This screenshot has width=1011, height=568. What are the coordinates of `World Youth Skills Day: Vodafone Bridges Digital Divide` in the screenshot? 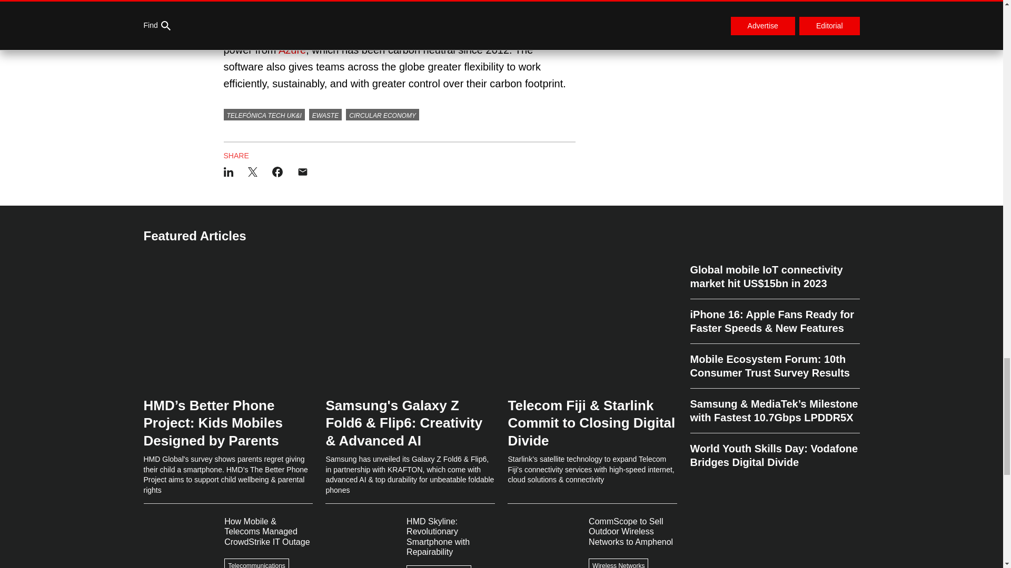 It's located at (774, 451).